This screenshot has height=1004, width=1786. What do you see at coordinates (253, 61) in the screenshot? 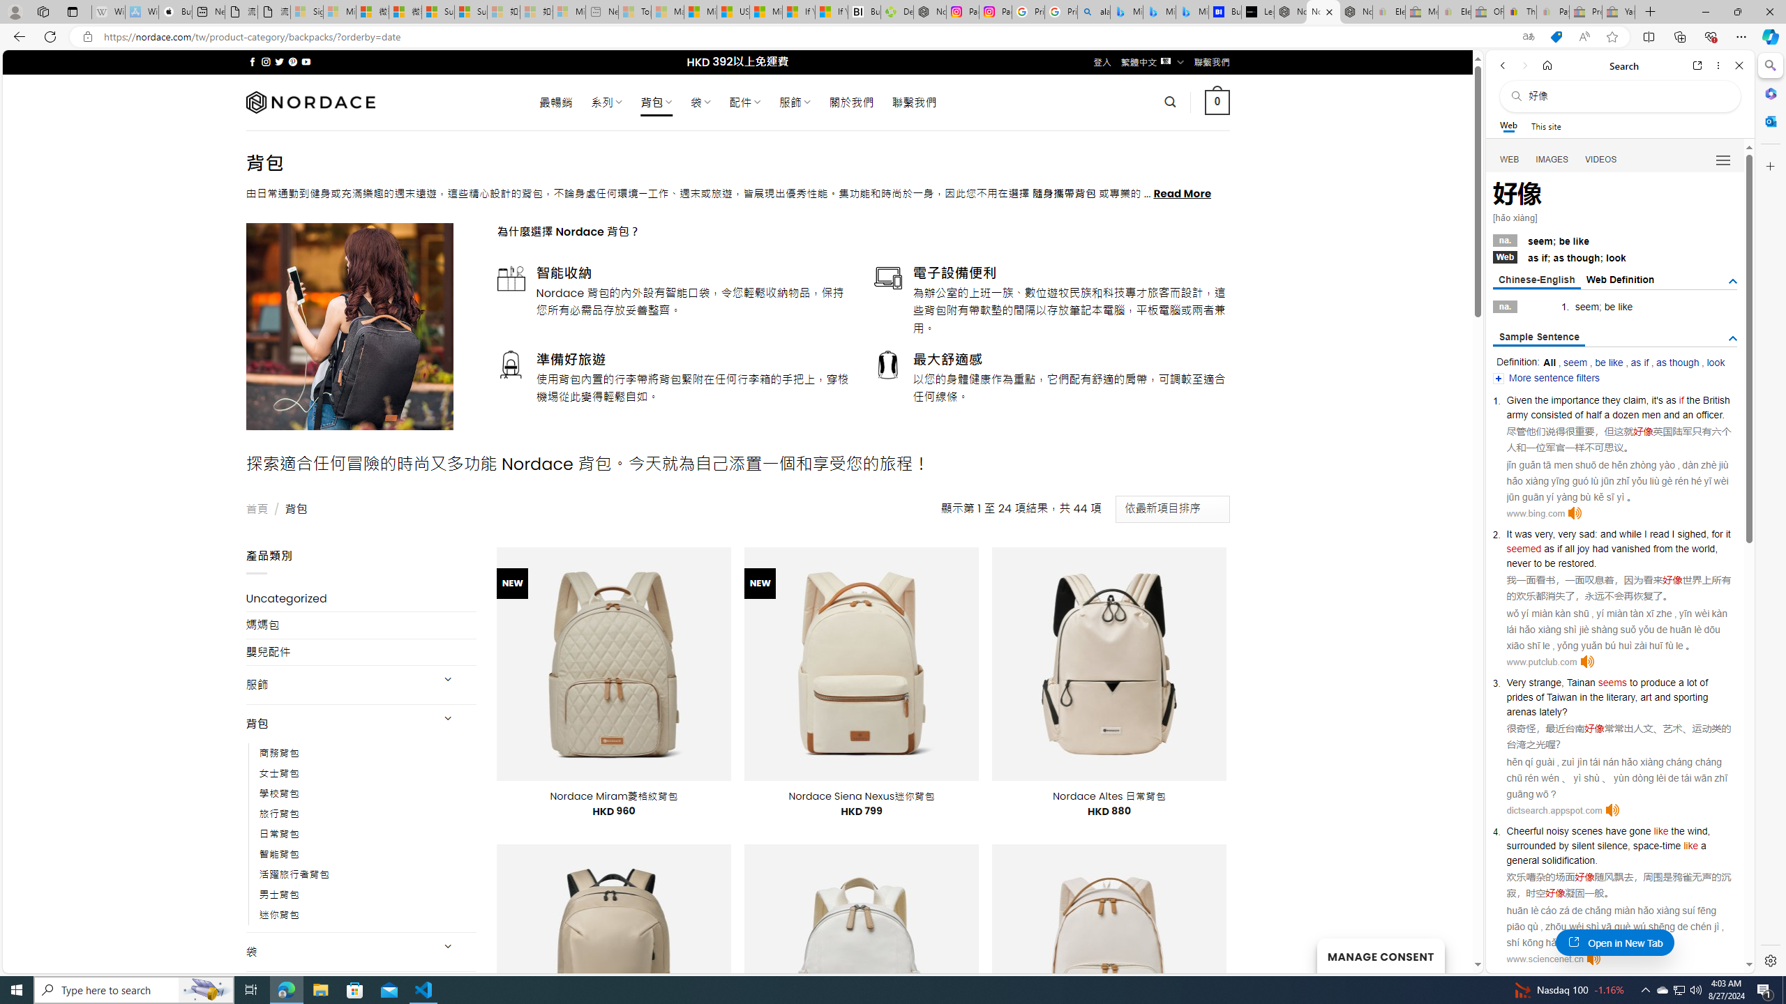
I see `Follow on Facebook` at bounding box center [253, 61].